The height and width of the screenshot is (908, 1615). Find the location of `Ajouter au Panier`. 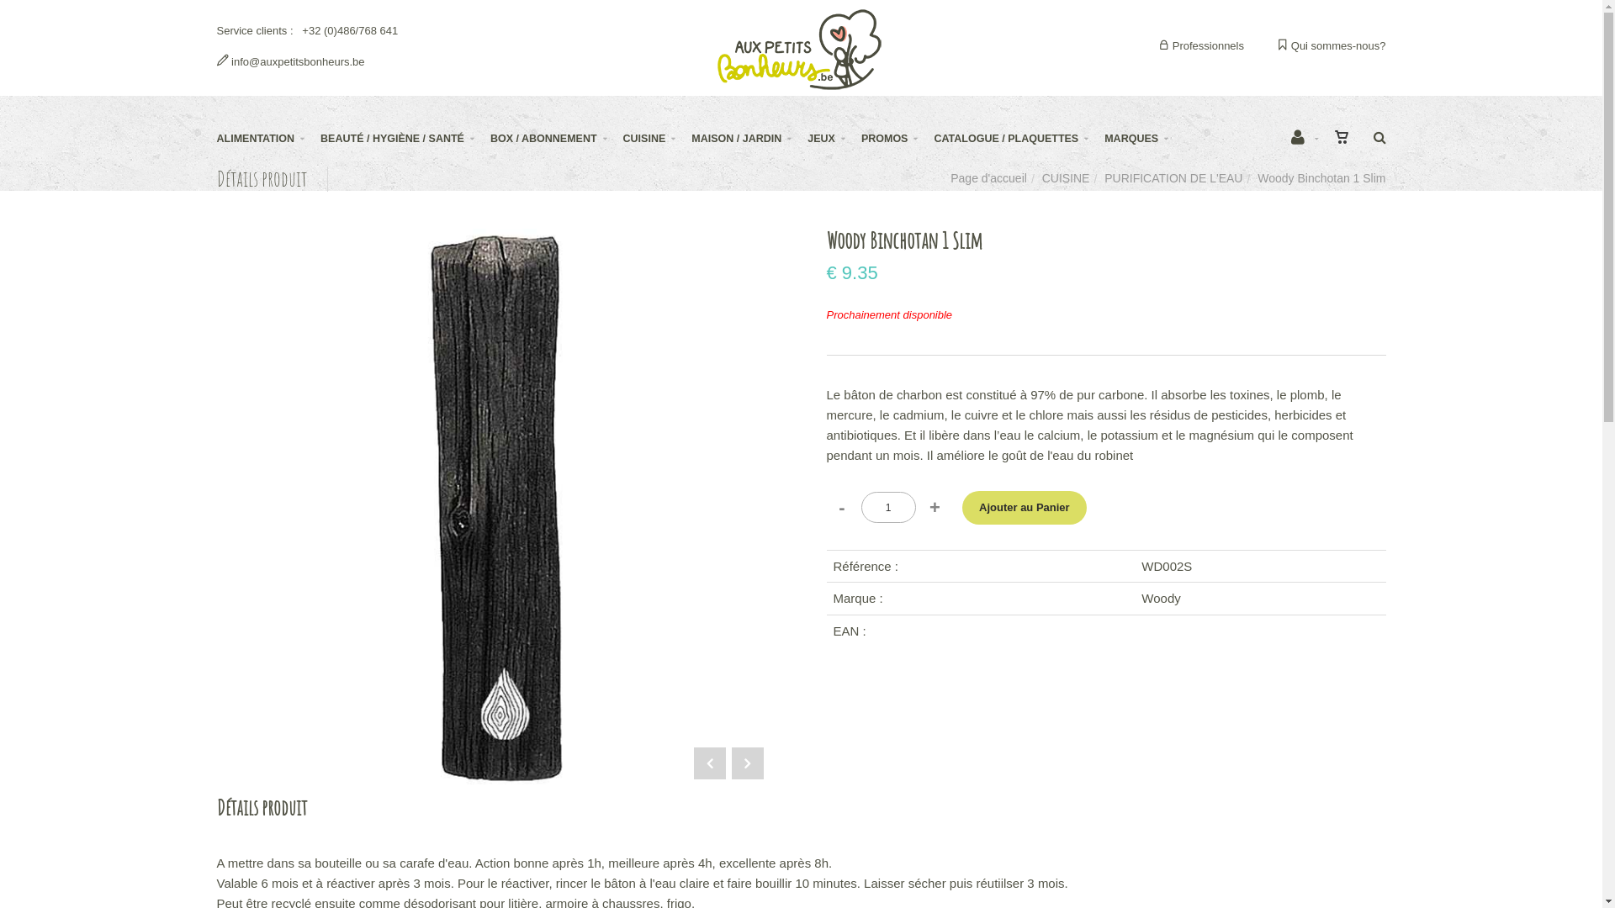

Ajouter au Panier is located at coordinates (1025, 508).